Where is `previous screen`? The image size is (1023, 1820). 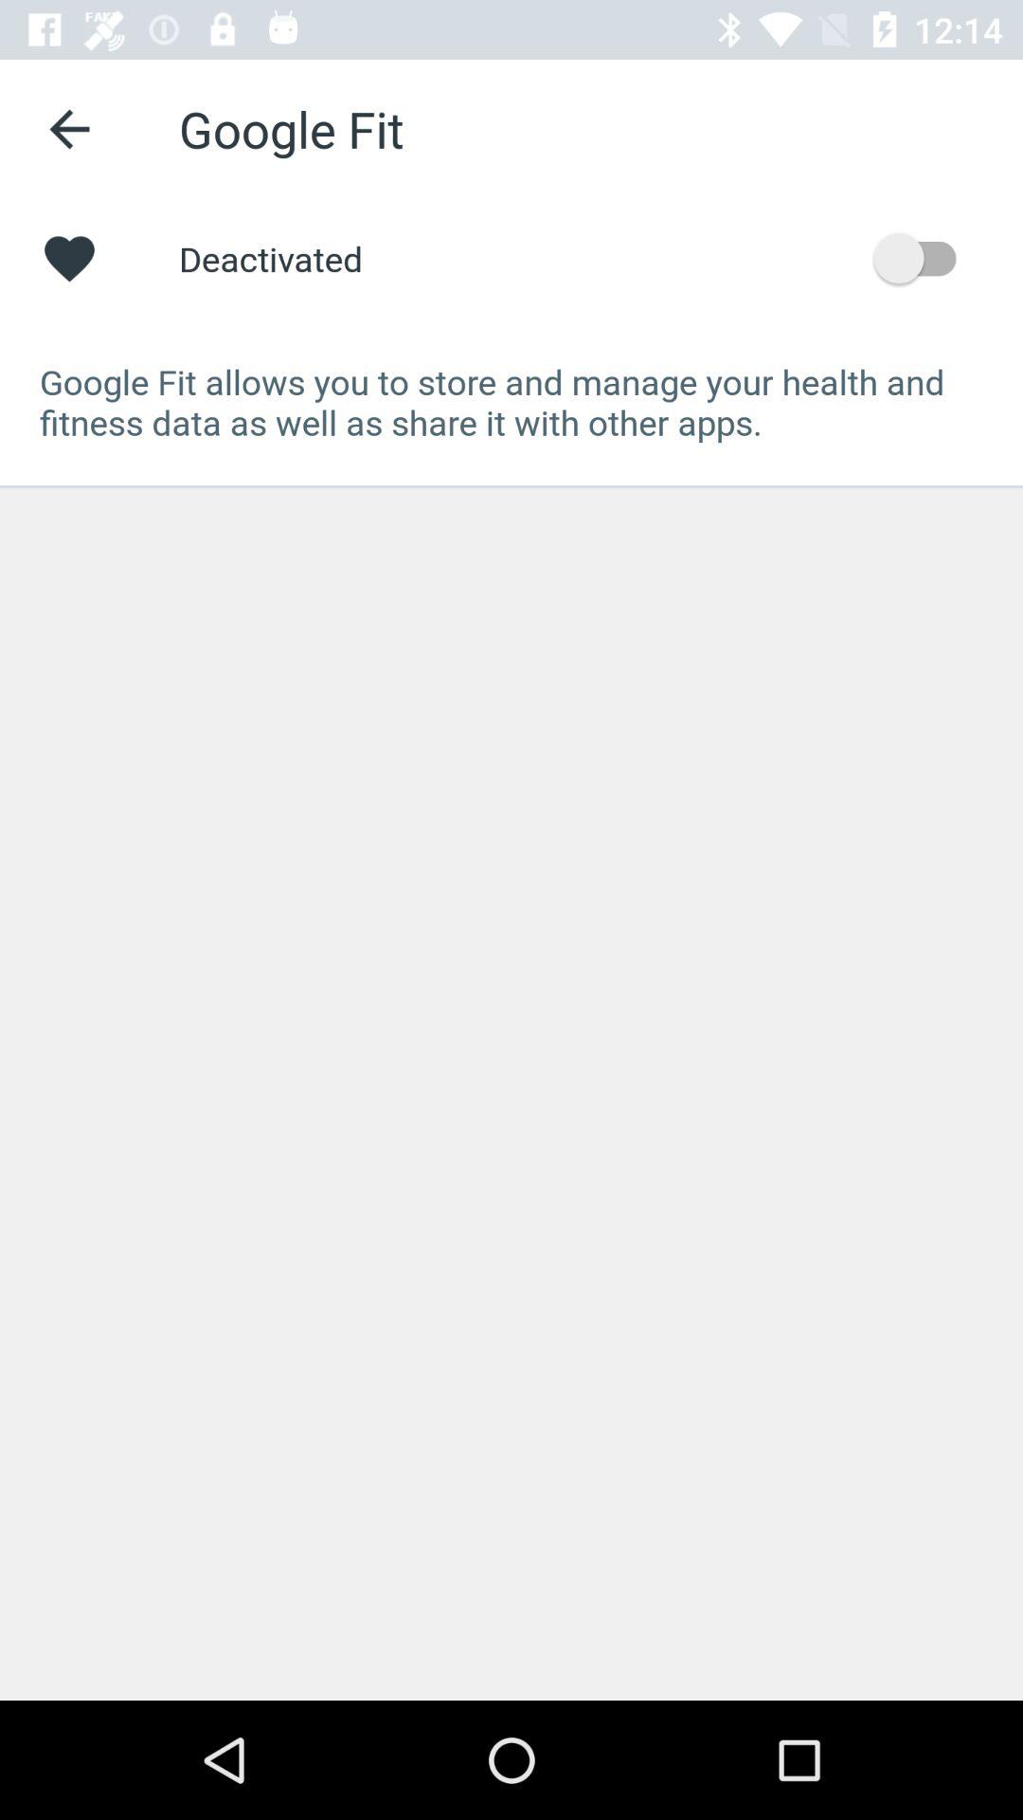
previous screen is located at coordinates (70, 129).